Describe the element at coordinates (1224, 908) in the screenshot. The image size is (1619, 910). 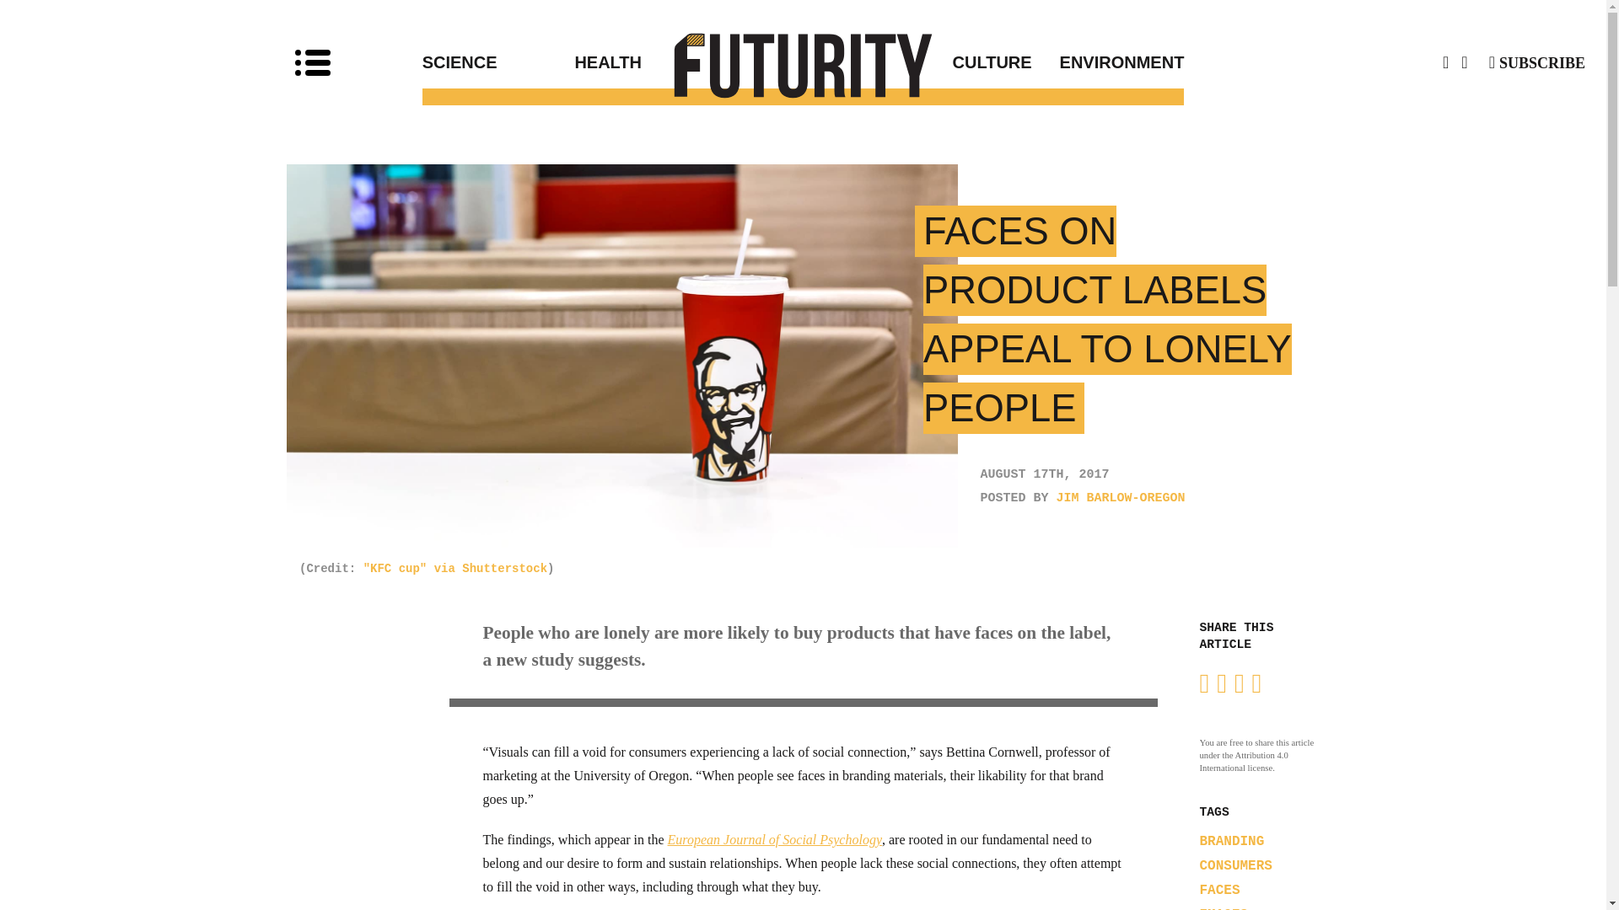
I see `IMAGES` at that location.